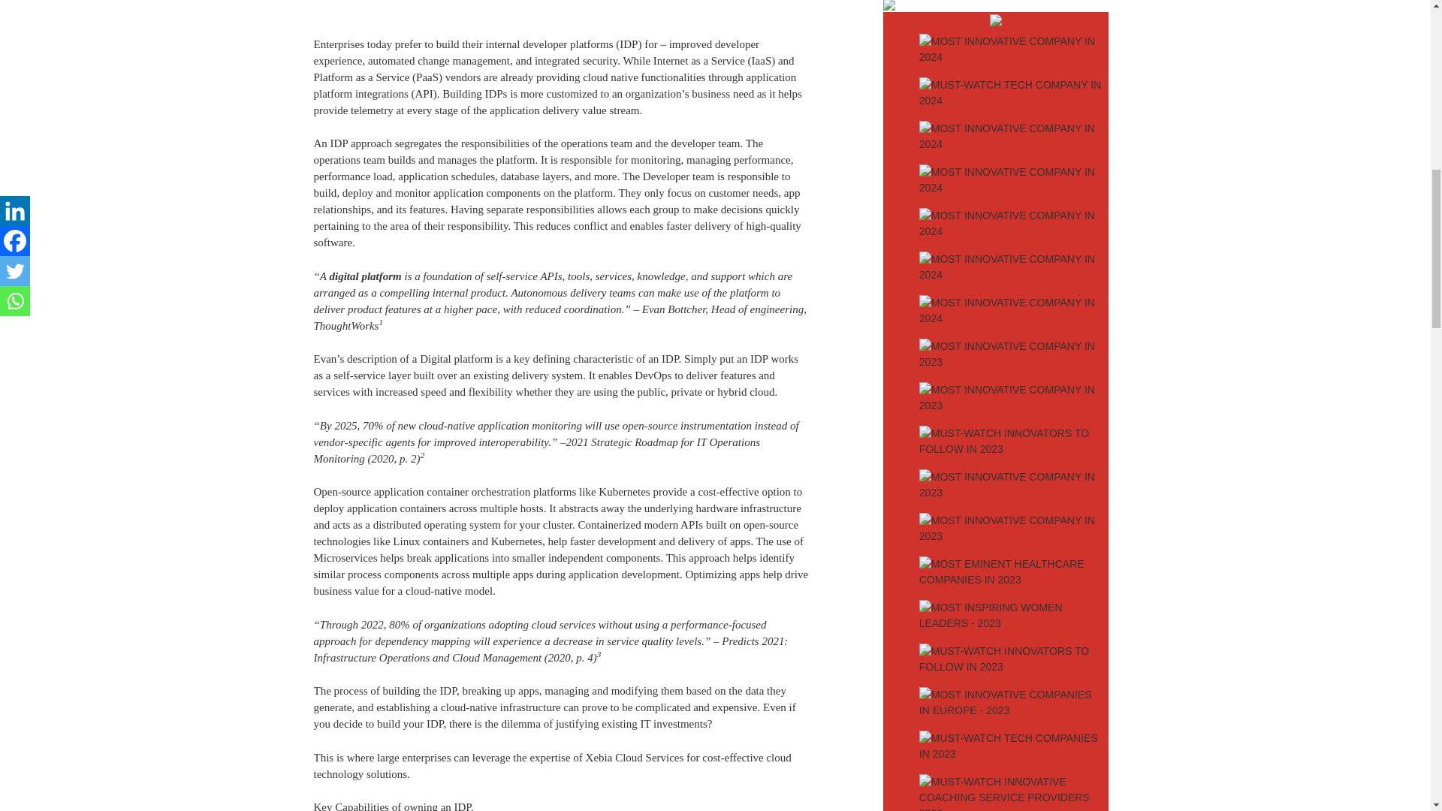 Image resolution: width=1442 pixels, height=811 pixels. I want to click on MOST INNOVATIVE COMPANY IN 2024, so click(1011, 179).